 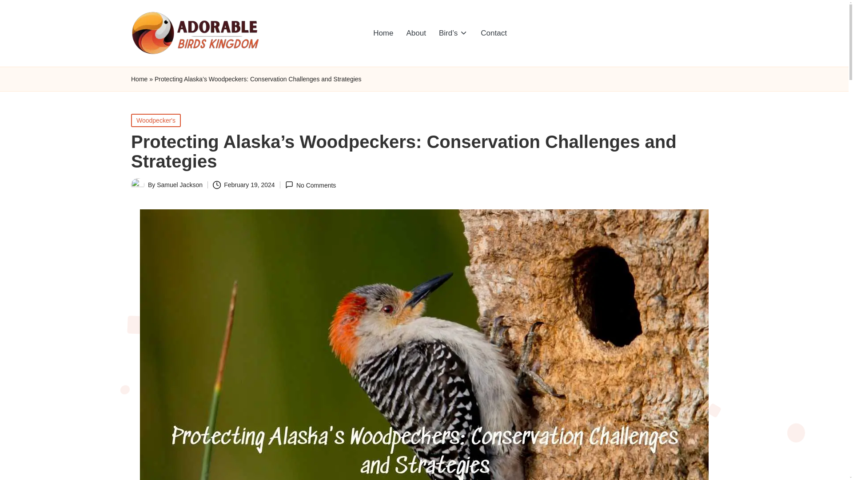 I want to click on No Comments, so click(x=310, y=185).